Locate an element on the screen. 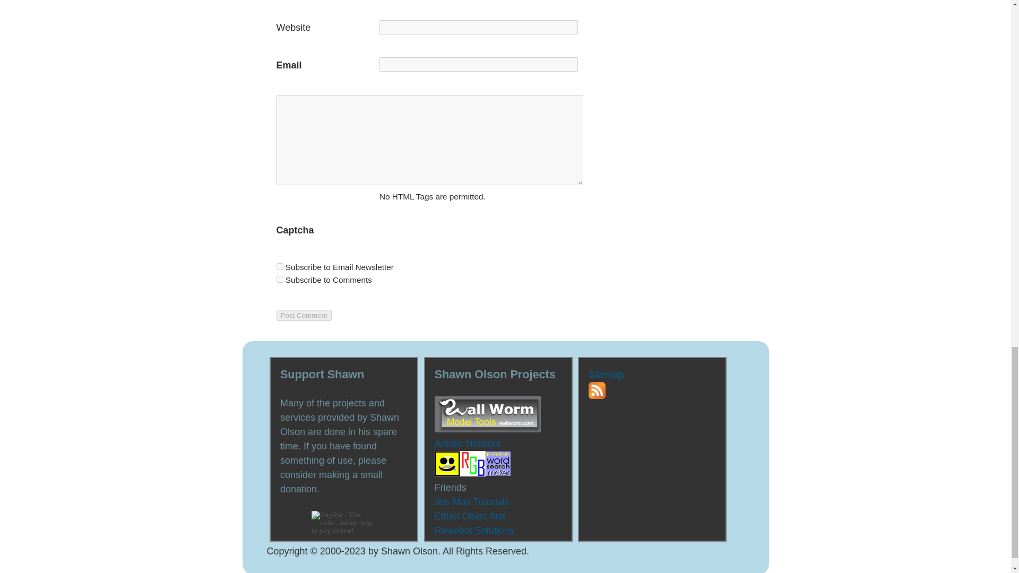  Max 255 Characters is located at coordinates (478, 65).